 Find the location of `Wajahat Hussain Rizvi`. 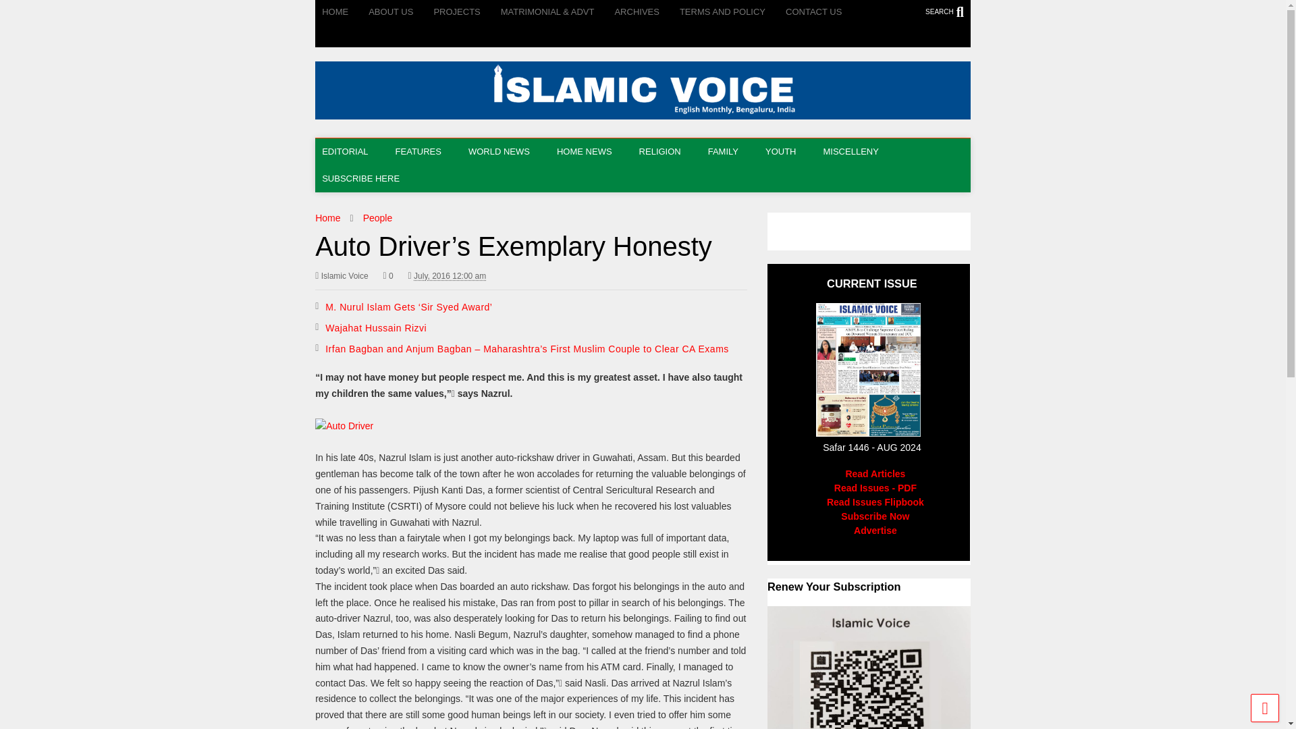

Wajahat Hussain Rizvi is located at coordinates (375, 328).